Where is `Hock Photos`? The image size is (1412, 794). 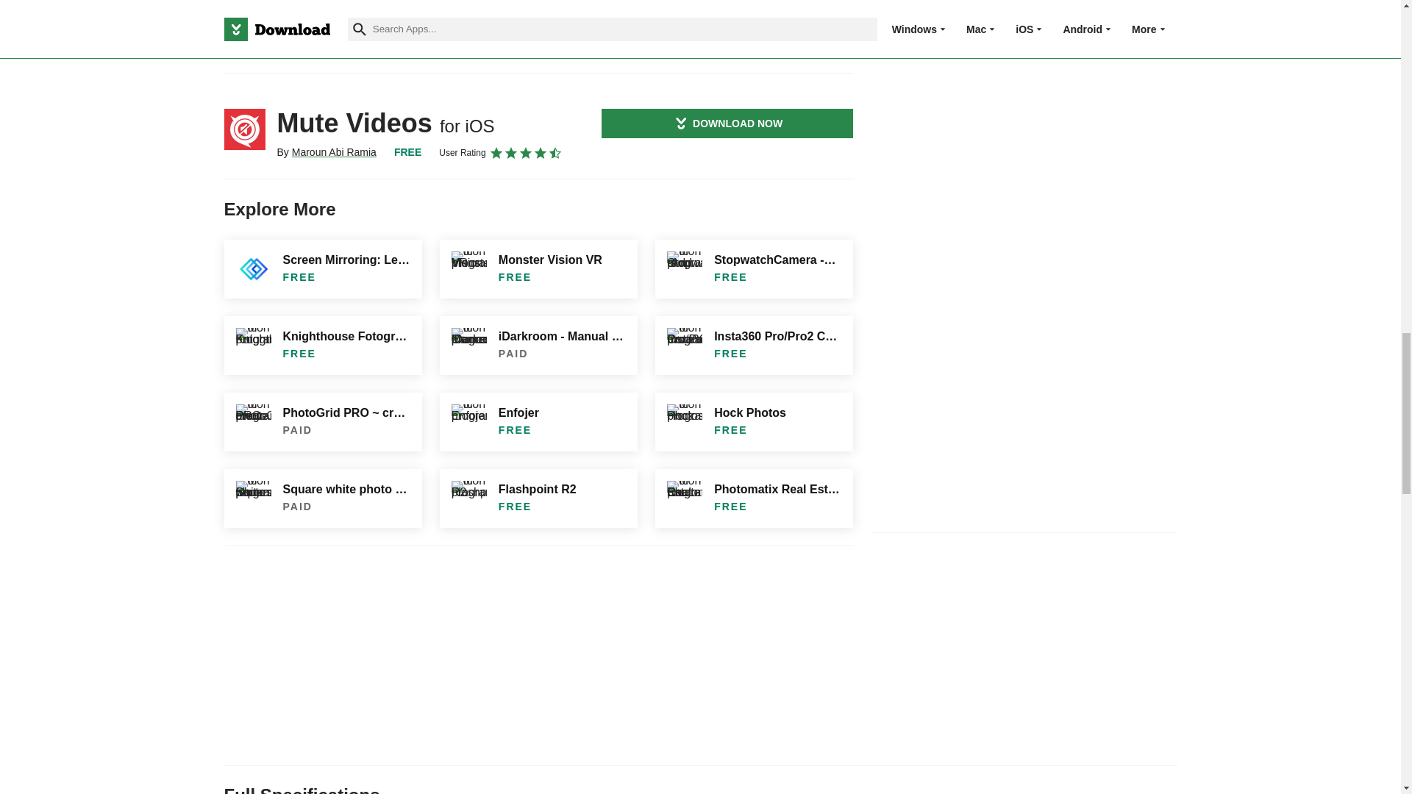
Hock Photos is located at coordinates (753, 422).